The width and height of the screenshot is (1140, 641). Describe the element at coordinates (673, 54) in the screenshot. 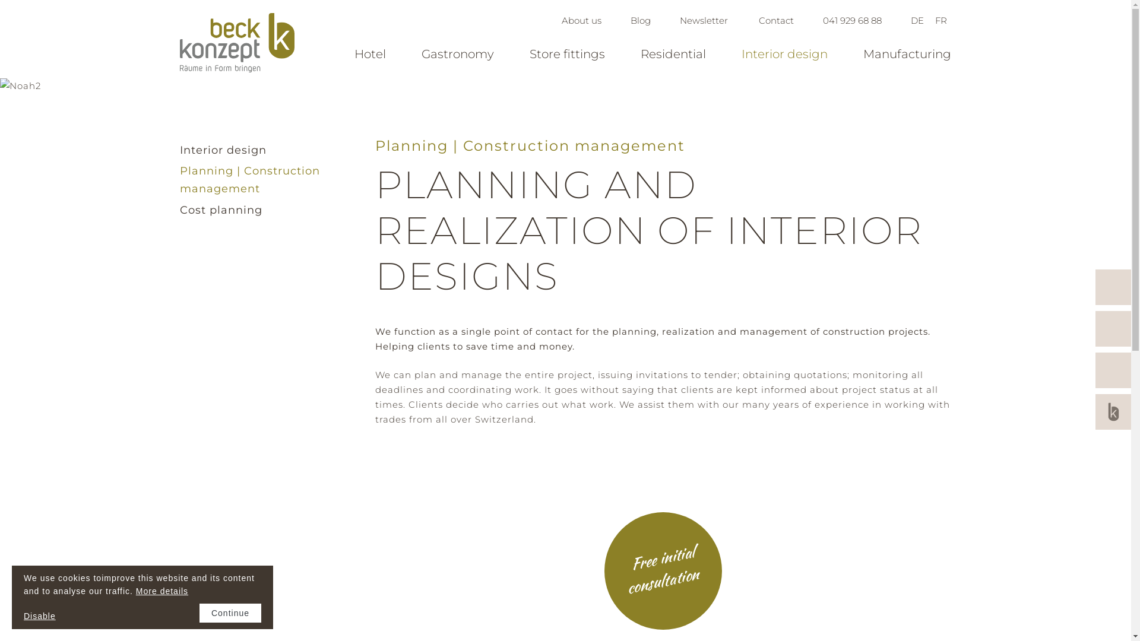

I see `Residential` at that location.